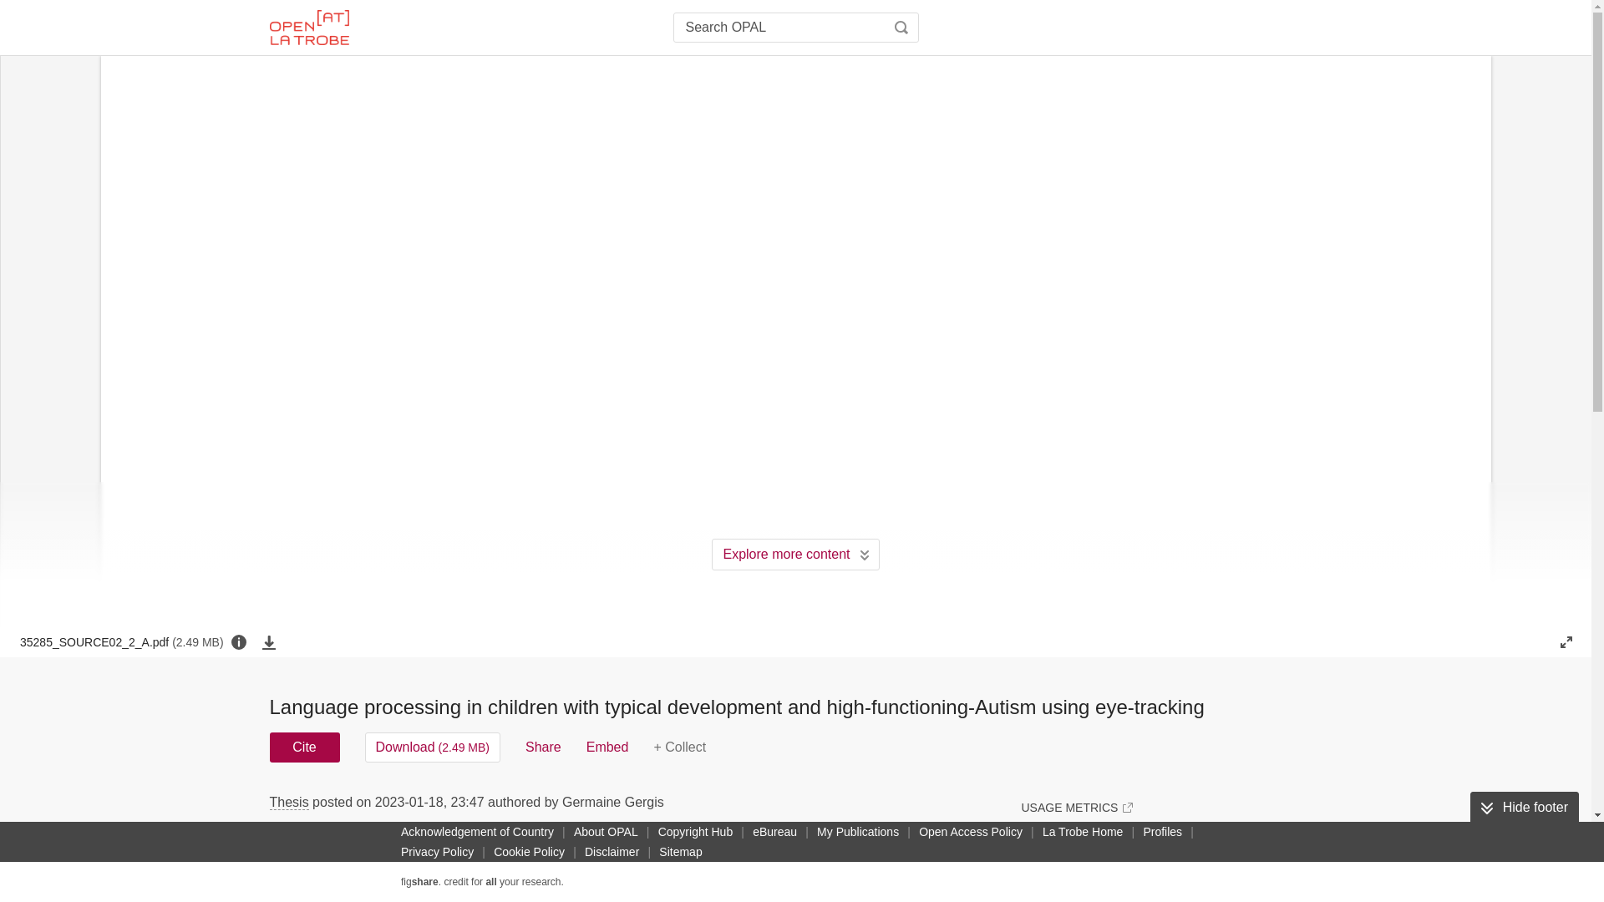 The height and width of the screenshot is (902, 1604). What do you see at coordinates (607, 747) in the screenshot?
I see `Embed` at bounding box center [607, 747].